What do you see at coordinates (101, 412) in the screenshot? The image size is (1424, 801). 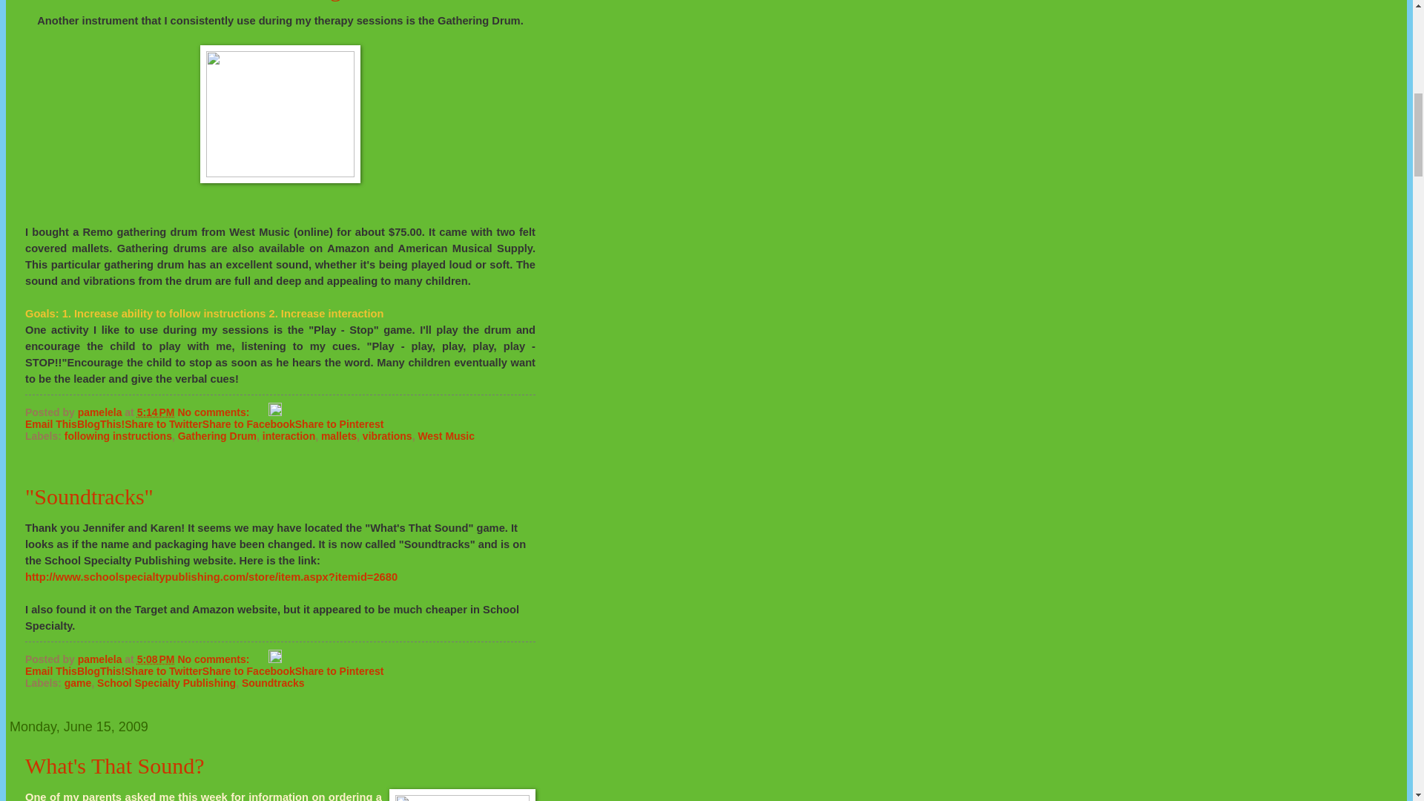 I see `author profile` at bounding box center [101, 412].